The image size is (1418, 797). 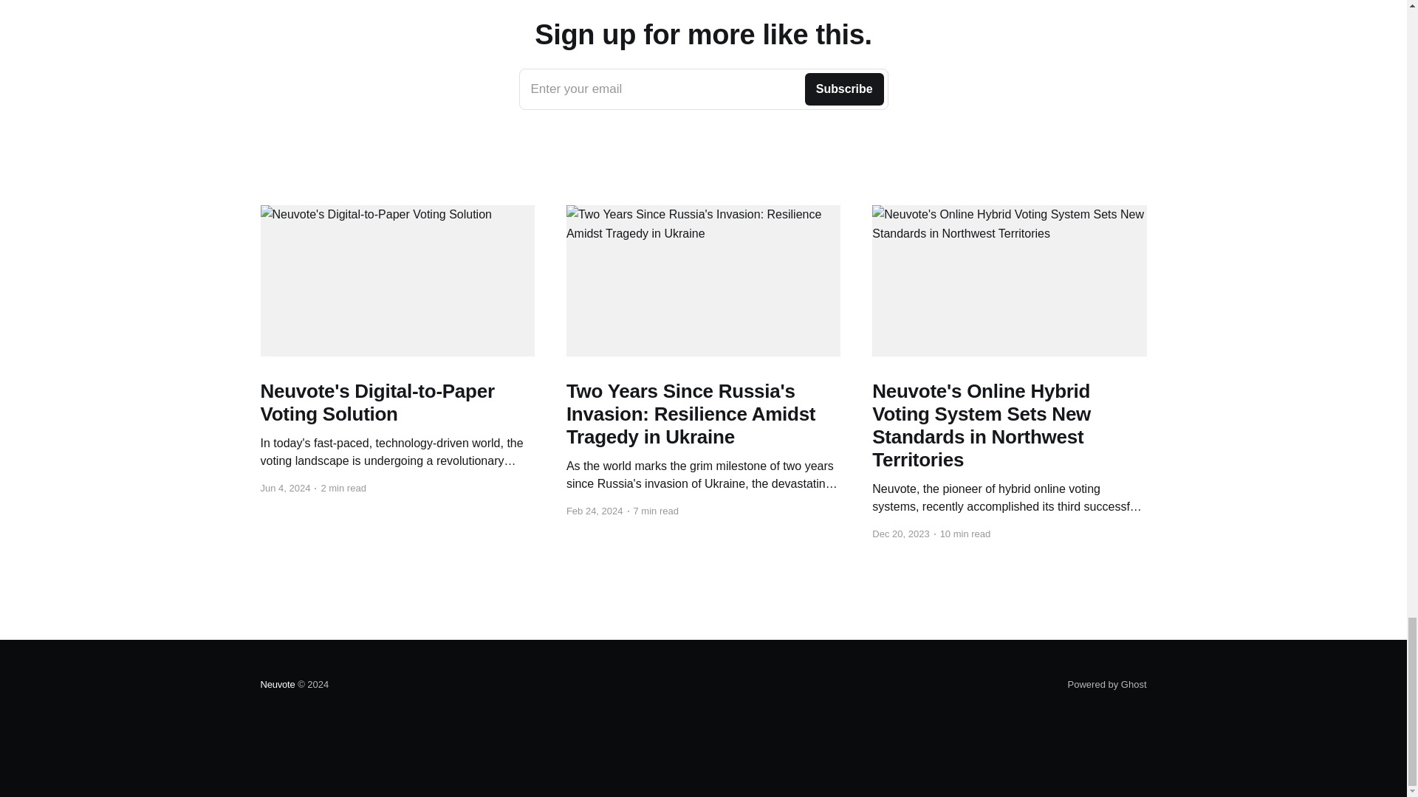 What do you see at coordinates (703, 89) in the screenshot?
I see `Powered by Ghost` at bounding box center [703, 89].